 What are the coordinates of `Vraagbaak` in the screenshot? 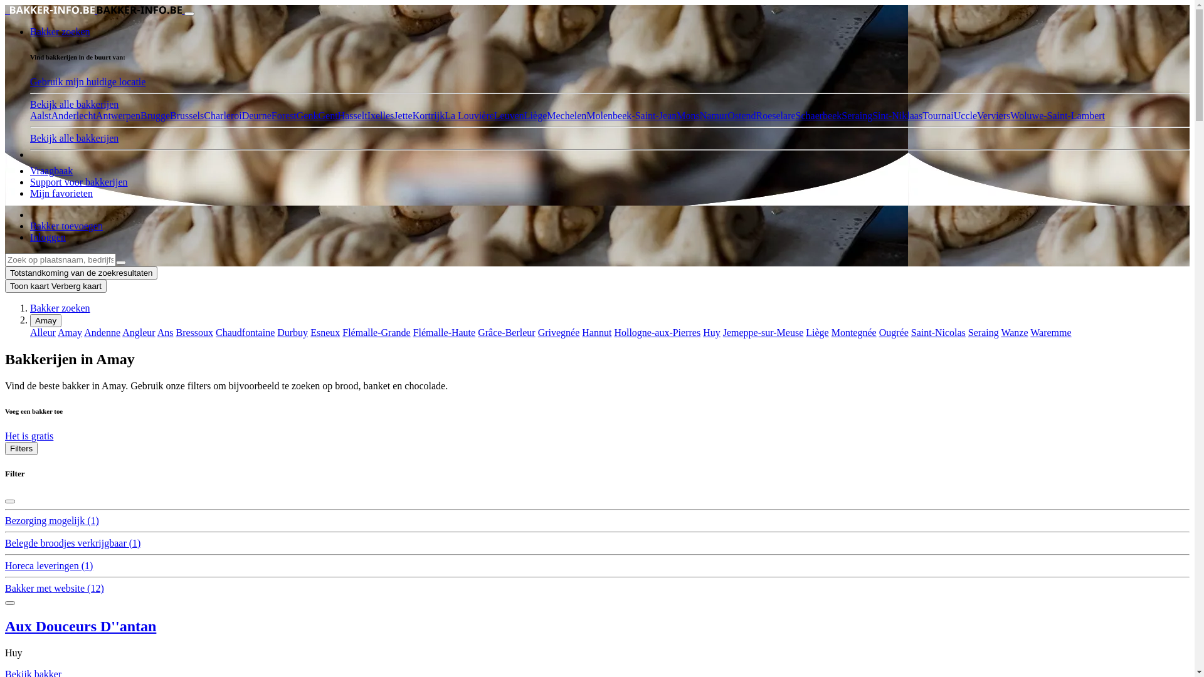 It's located at (51, 171).